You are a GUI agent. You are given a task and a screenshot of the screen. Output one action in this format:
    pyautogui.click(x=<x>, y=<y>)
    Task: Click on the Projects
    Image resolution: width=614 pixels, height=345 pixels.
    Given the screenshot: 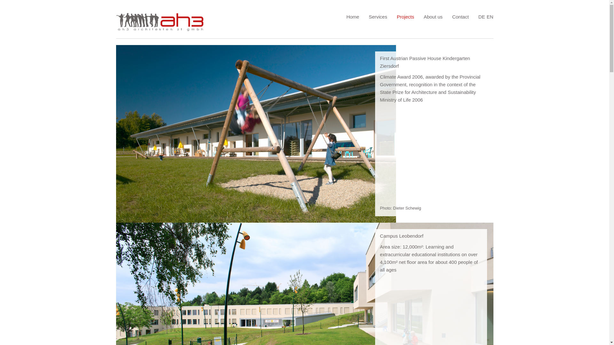 What is the action you would take?
    pyautogui.click(x=405, y=17)
    